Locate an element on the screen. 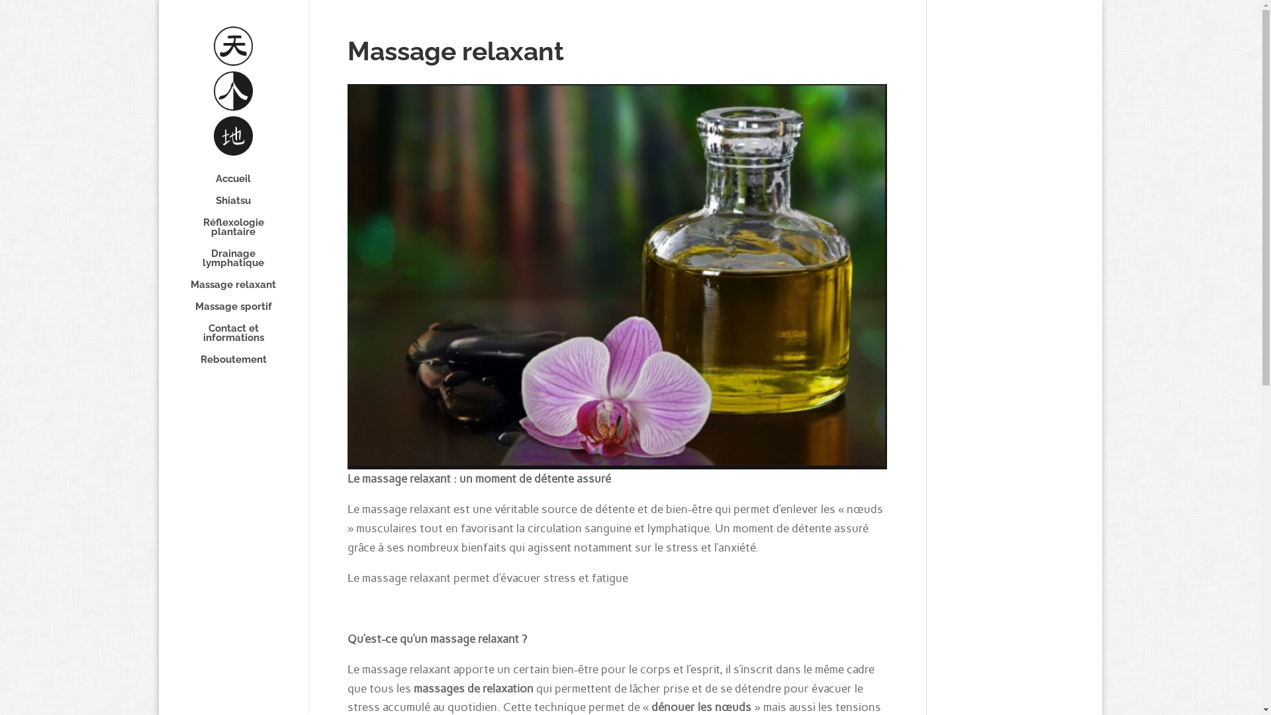 The height and width of the screenshot is (715, 1271). Massage relaxant is located at coordinates (246, 291).